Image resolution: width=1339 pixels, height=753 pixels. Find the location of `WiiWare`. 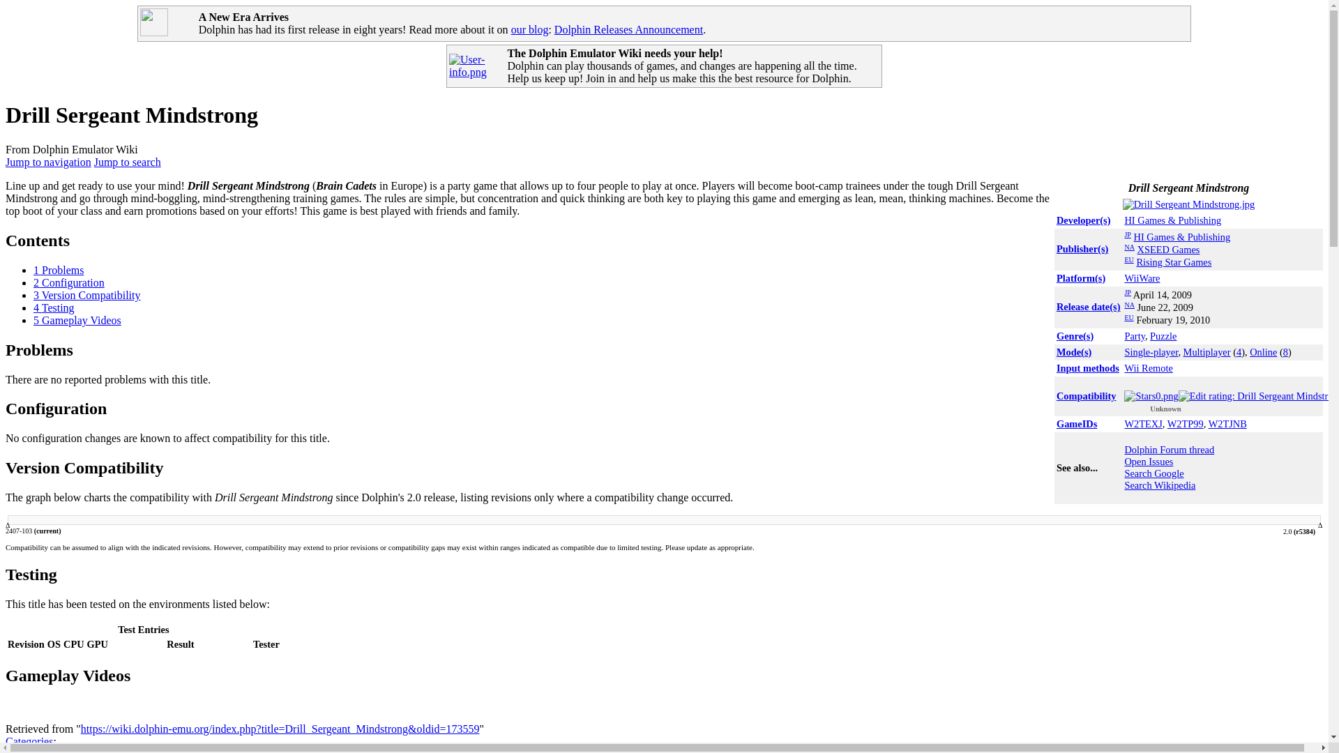

WiiWare is located at coordinates (1142, 277).